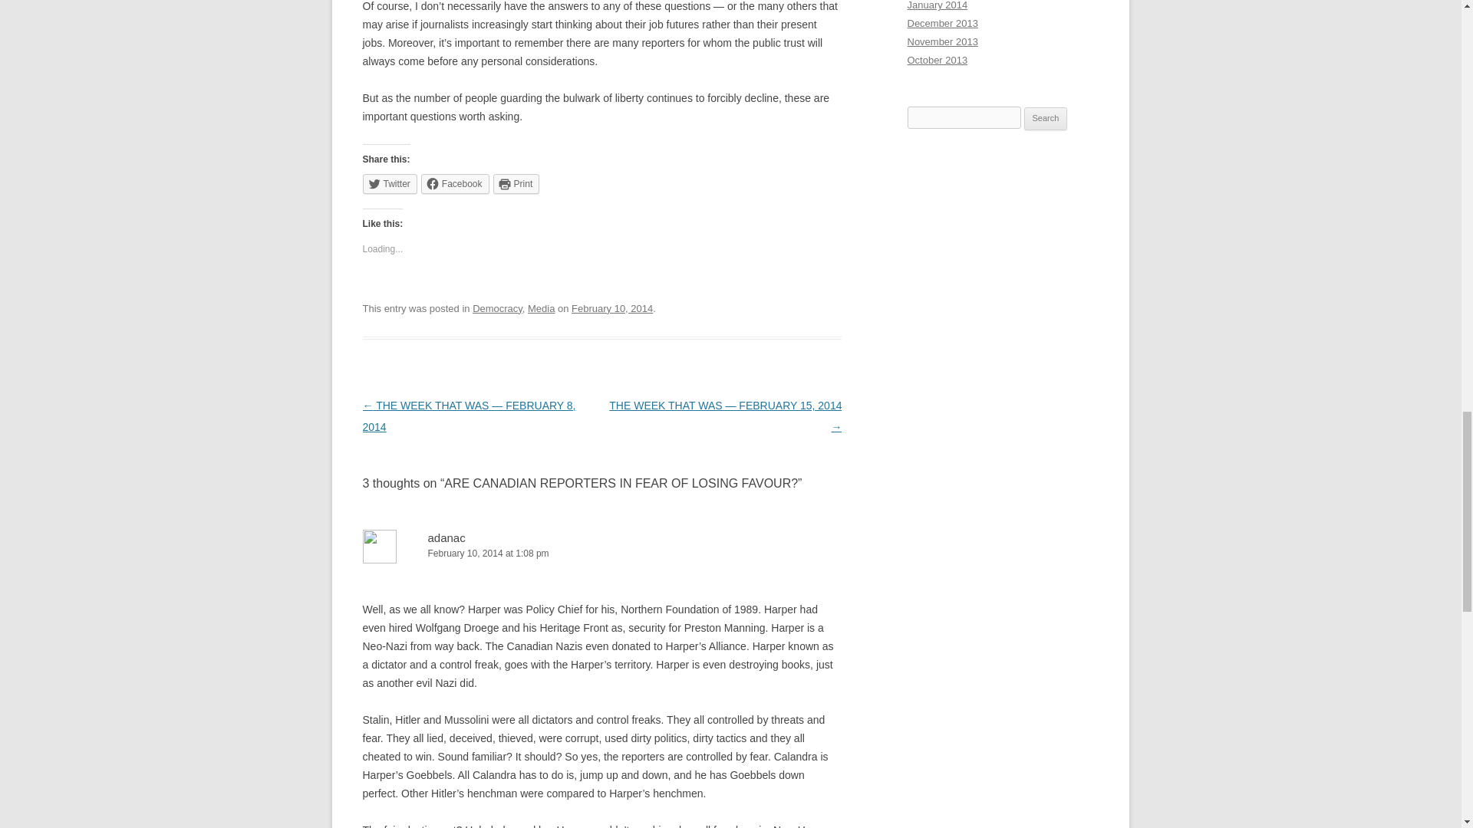 The width and height of the screenshot is (1473, 828). What do you see at coordinates (455, 183) in the screenshot?
I see `Click to share on Facebook` at bounding box center [455, 183].